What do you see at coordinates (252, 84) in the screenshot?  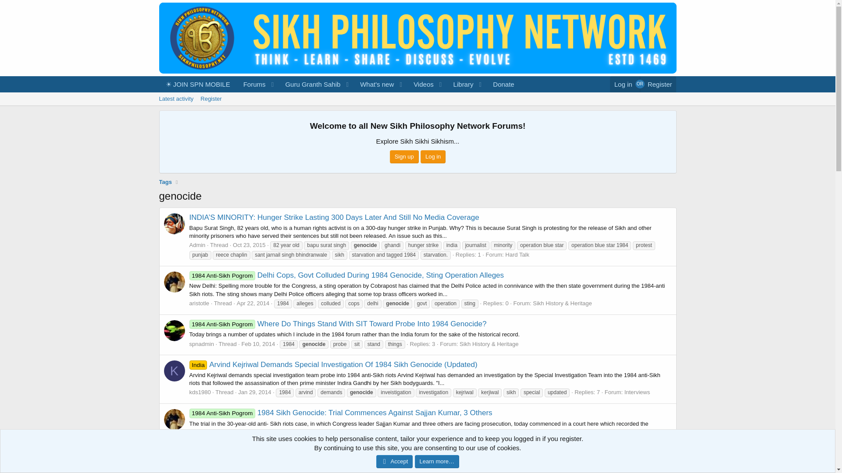 I see `Forums` at bounding box center [252, 84].